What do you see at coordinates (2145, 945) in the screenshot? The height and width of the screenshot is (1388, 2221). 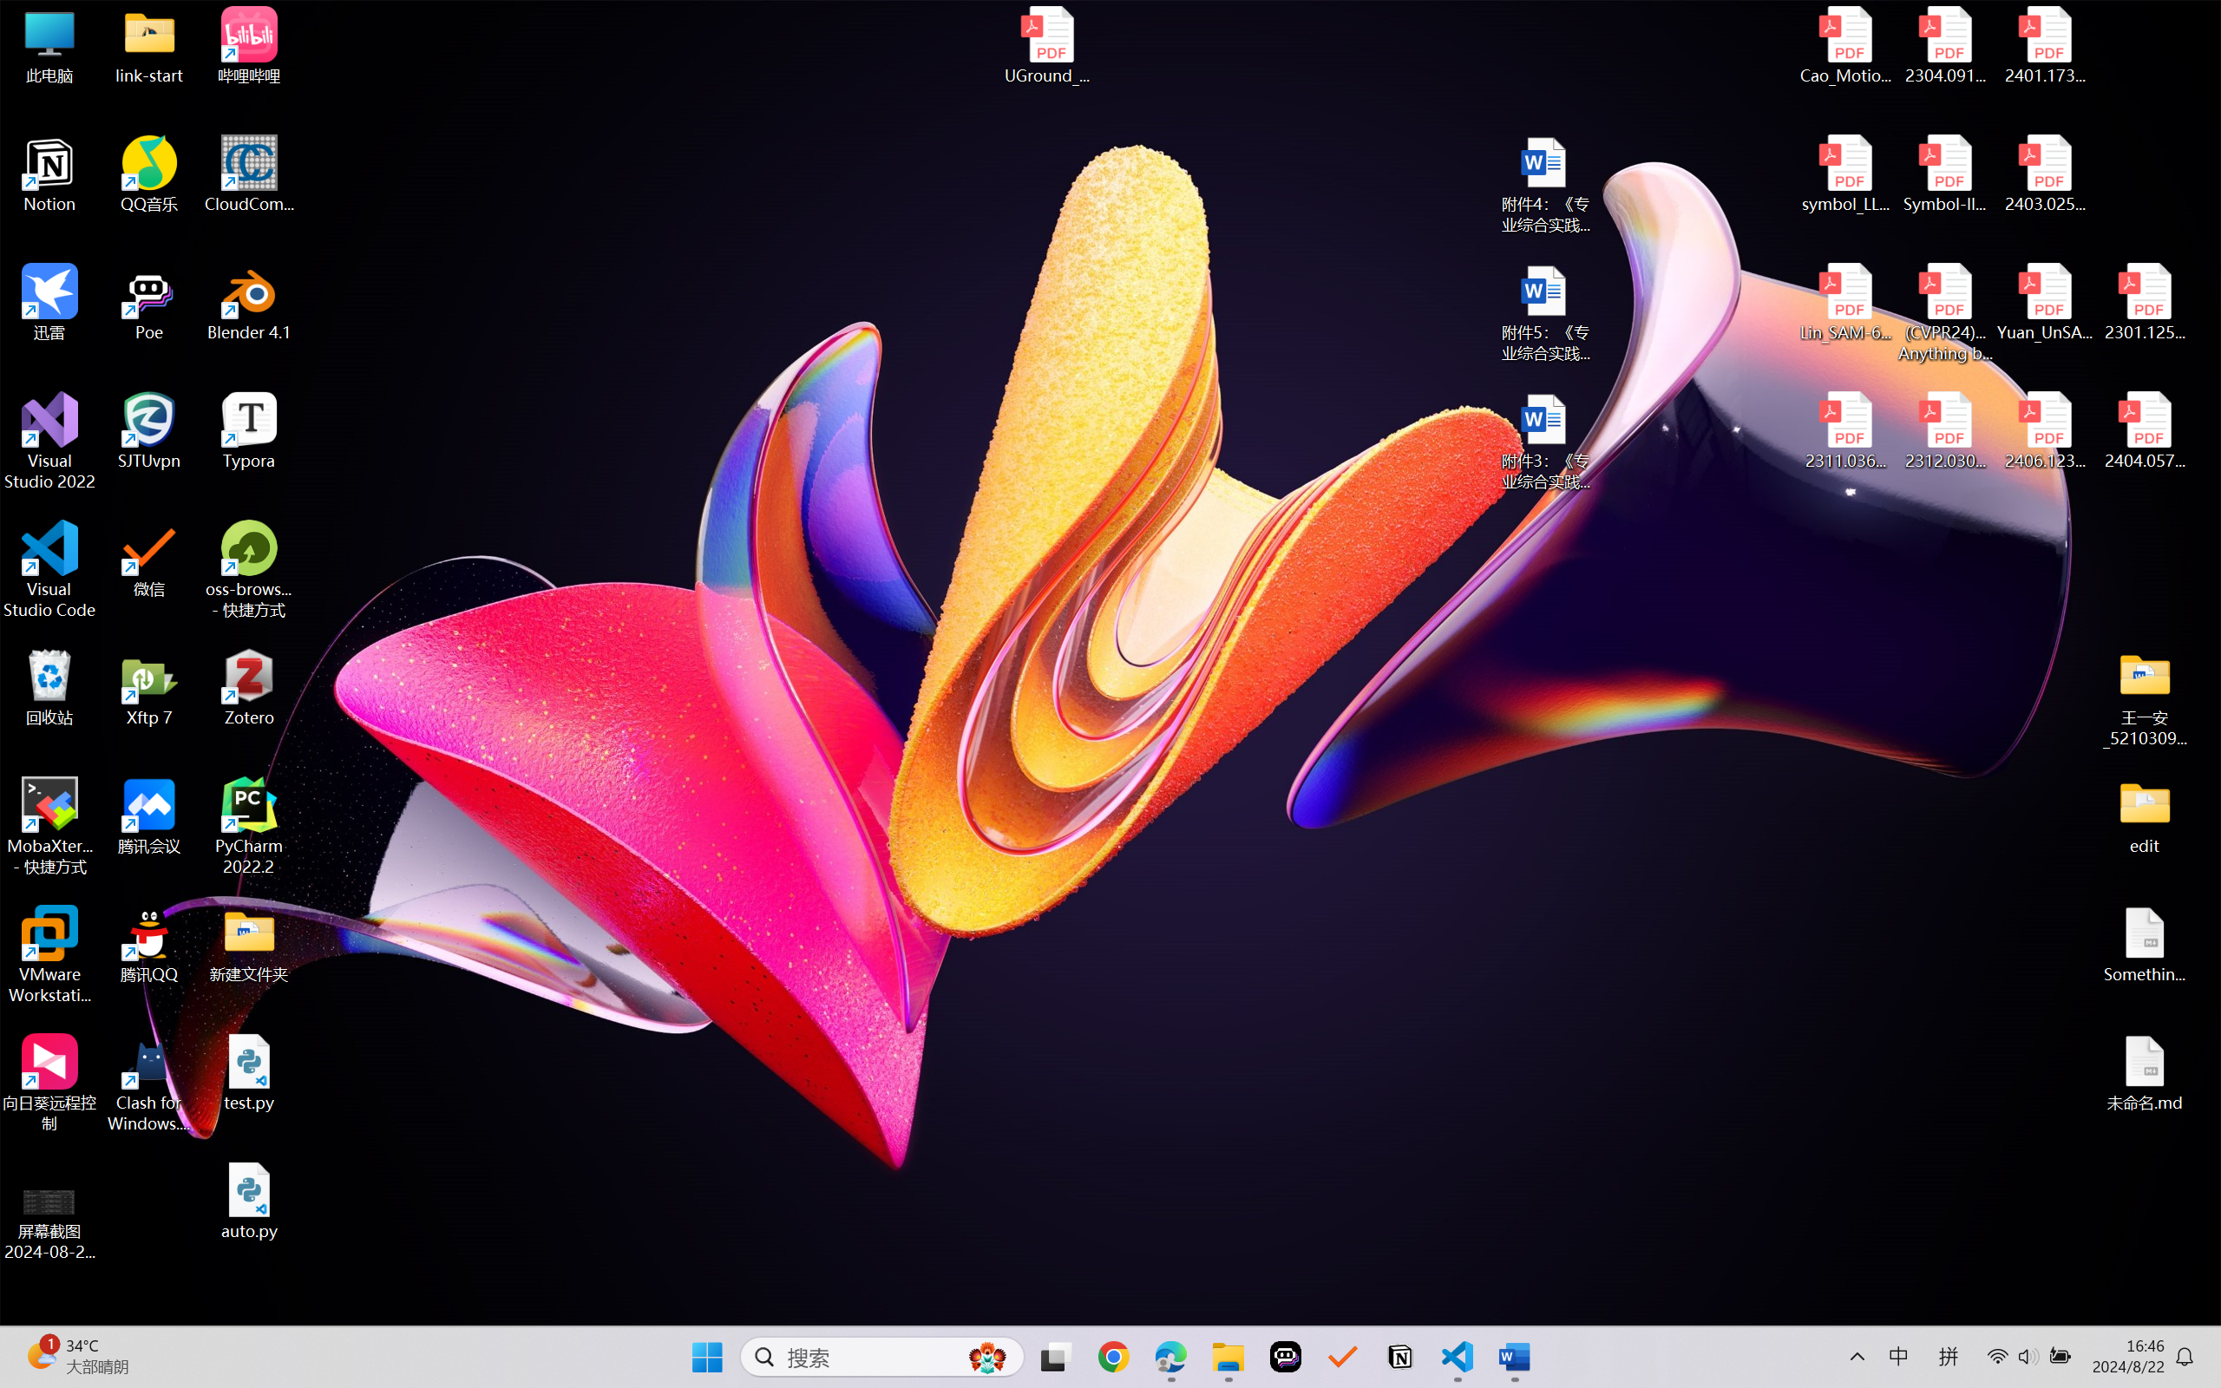 I see `Something.md` at bounding box center [2145, 945].